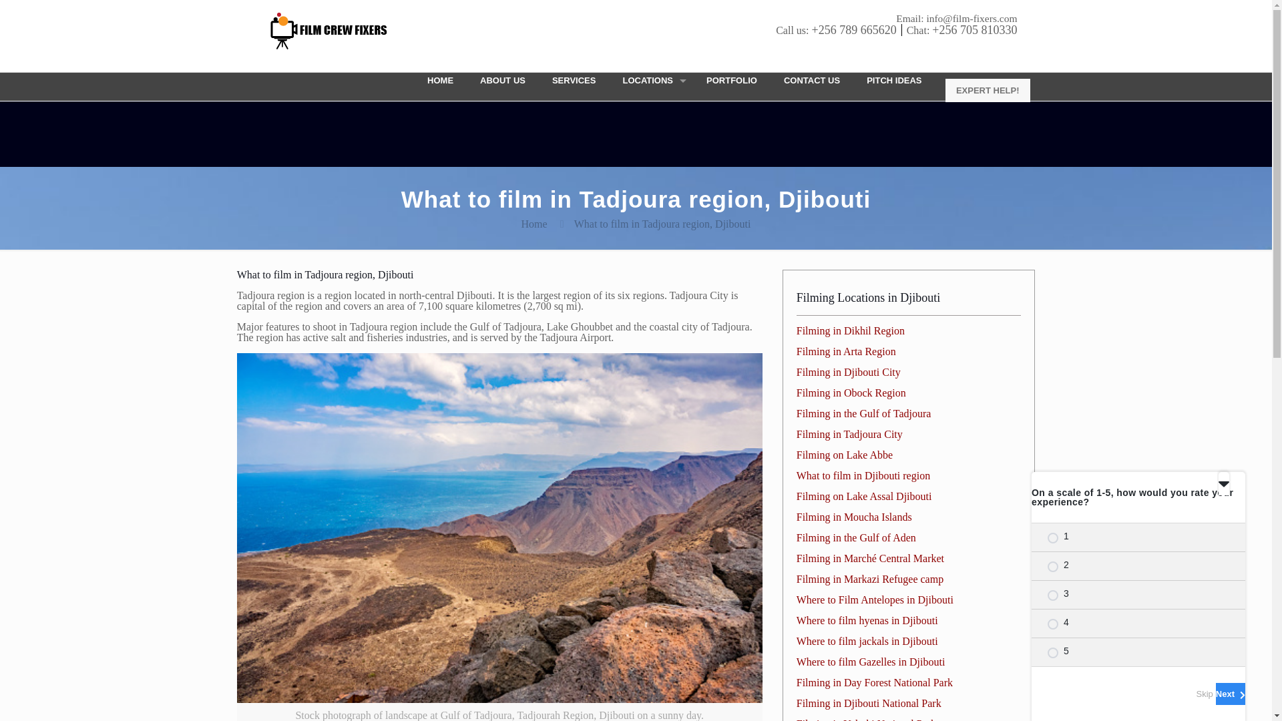 The width and height of the screenshot is (1282, 721). I want to click on EXPERT HELP!, so click(988, 90).